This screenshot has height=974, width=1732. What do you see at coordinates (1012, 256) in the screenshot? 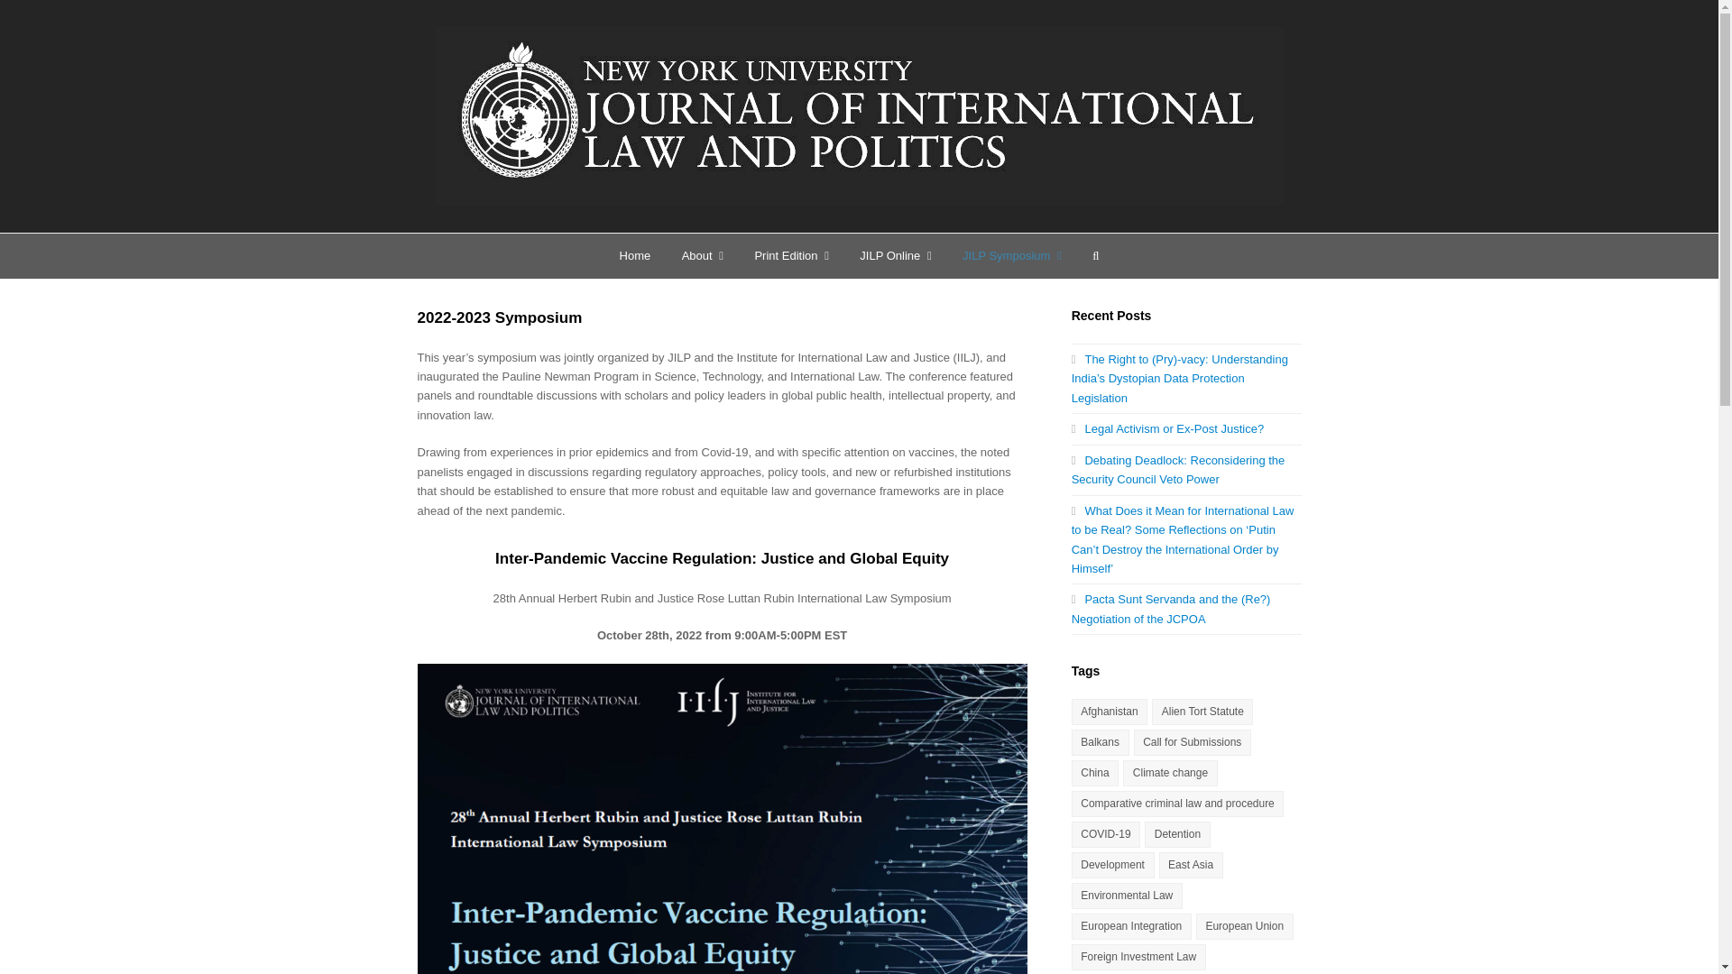
I see `JILP Symposium` at bounding box center [1012, 256].